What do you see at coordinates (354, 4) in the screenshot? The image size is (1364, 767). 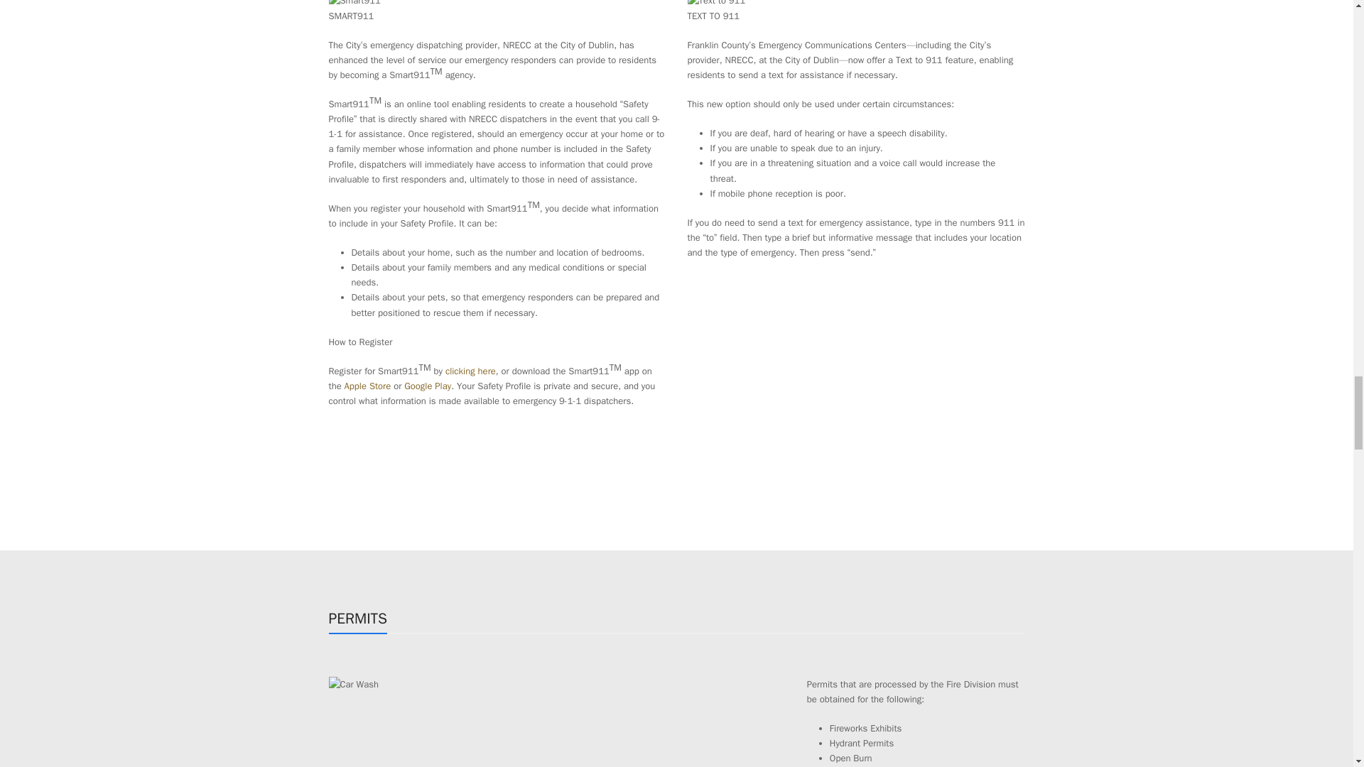 I see `Smart911` at bounding box center [354, 4].